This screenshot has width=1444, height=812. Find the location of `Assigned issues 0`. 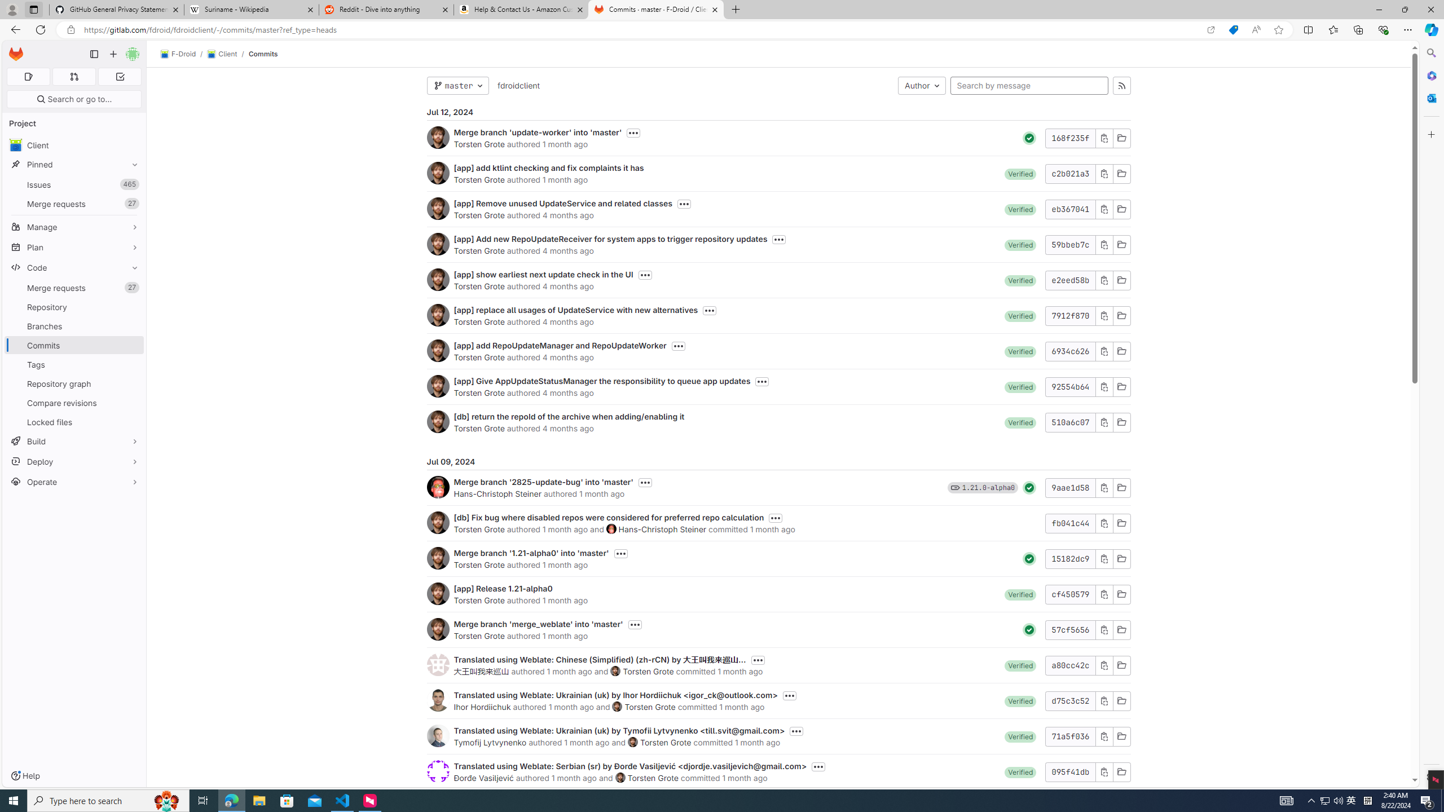

Assigned issues 0 is located at coordinates (28, 77).